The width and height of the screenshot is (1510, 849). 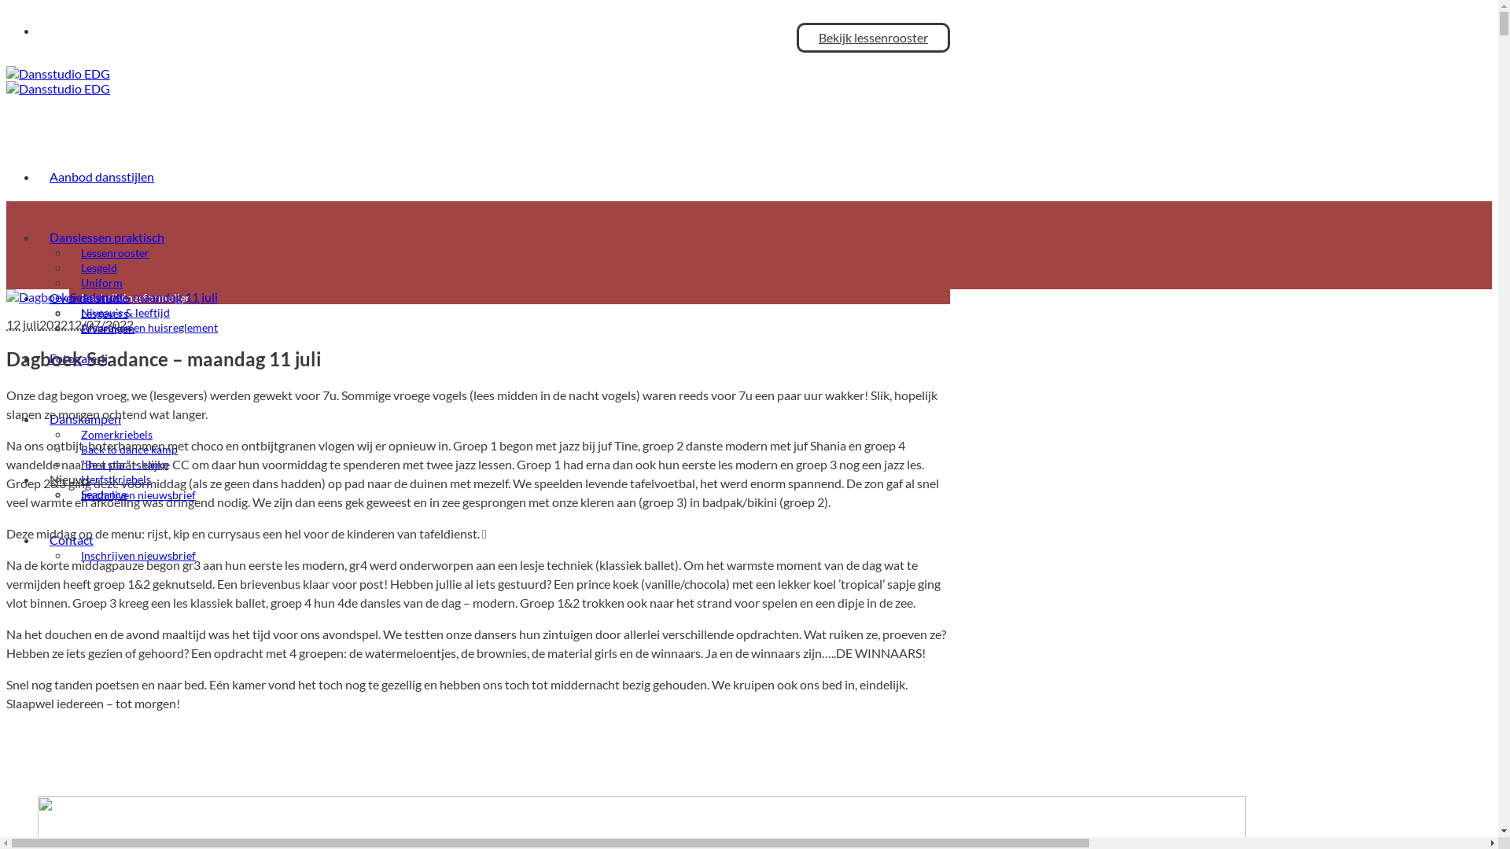 What do you see at coordinates (115, 253) in the screenshot?
I see `Lessenrooster` at bounding box center [115, 253].